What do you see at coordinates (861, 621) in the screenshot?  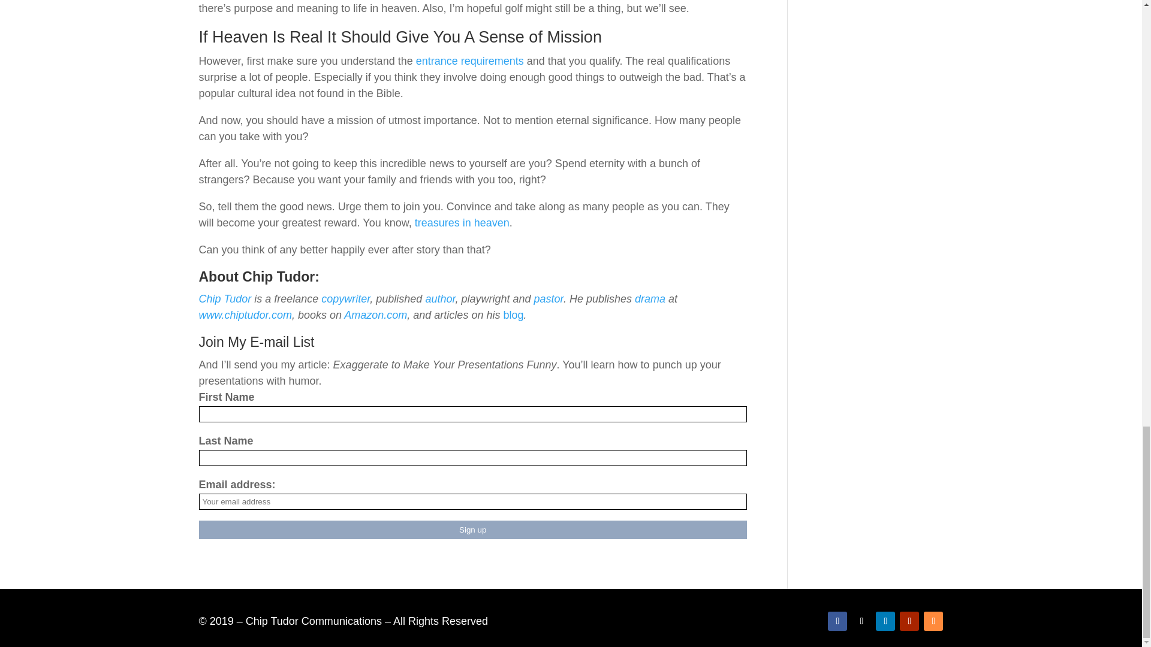 I see `Follow on X` at bounding box center [861, 621].